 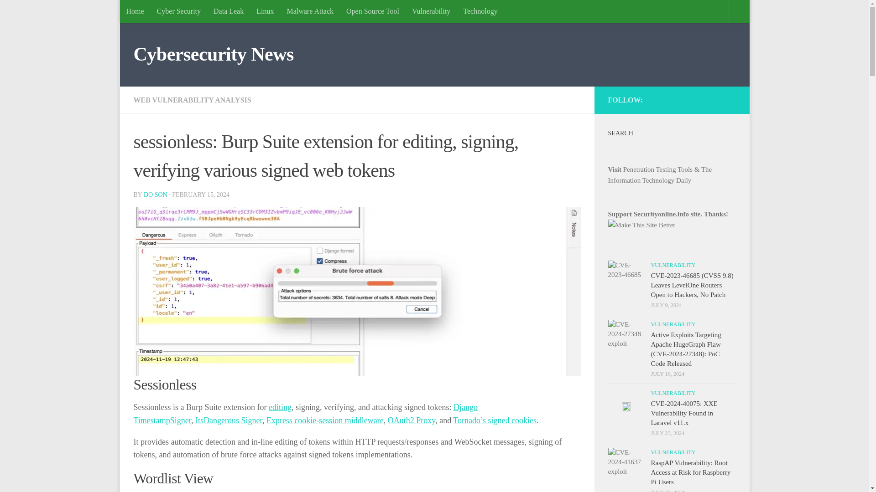 I want to click on Posts by do son, so click(x=155, y=195).